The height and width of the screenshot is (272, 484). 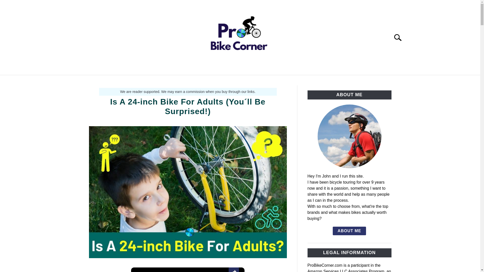 I want to click on BIKE GUIDE, so click(x=188, y=81).